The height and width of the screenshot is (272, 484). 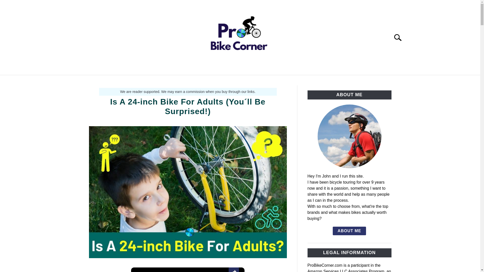 I want to click on BIKE GUIDE, so click(x=188, y=81).